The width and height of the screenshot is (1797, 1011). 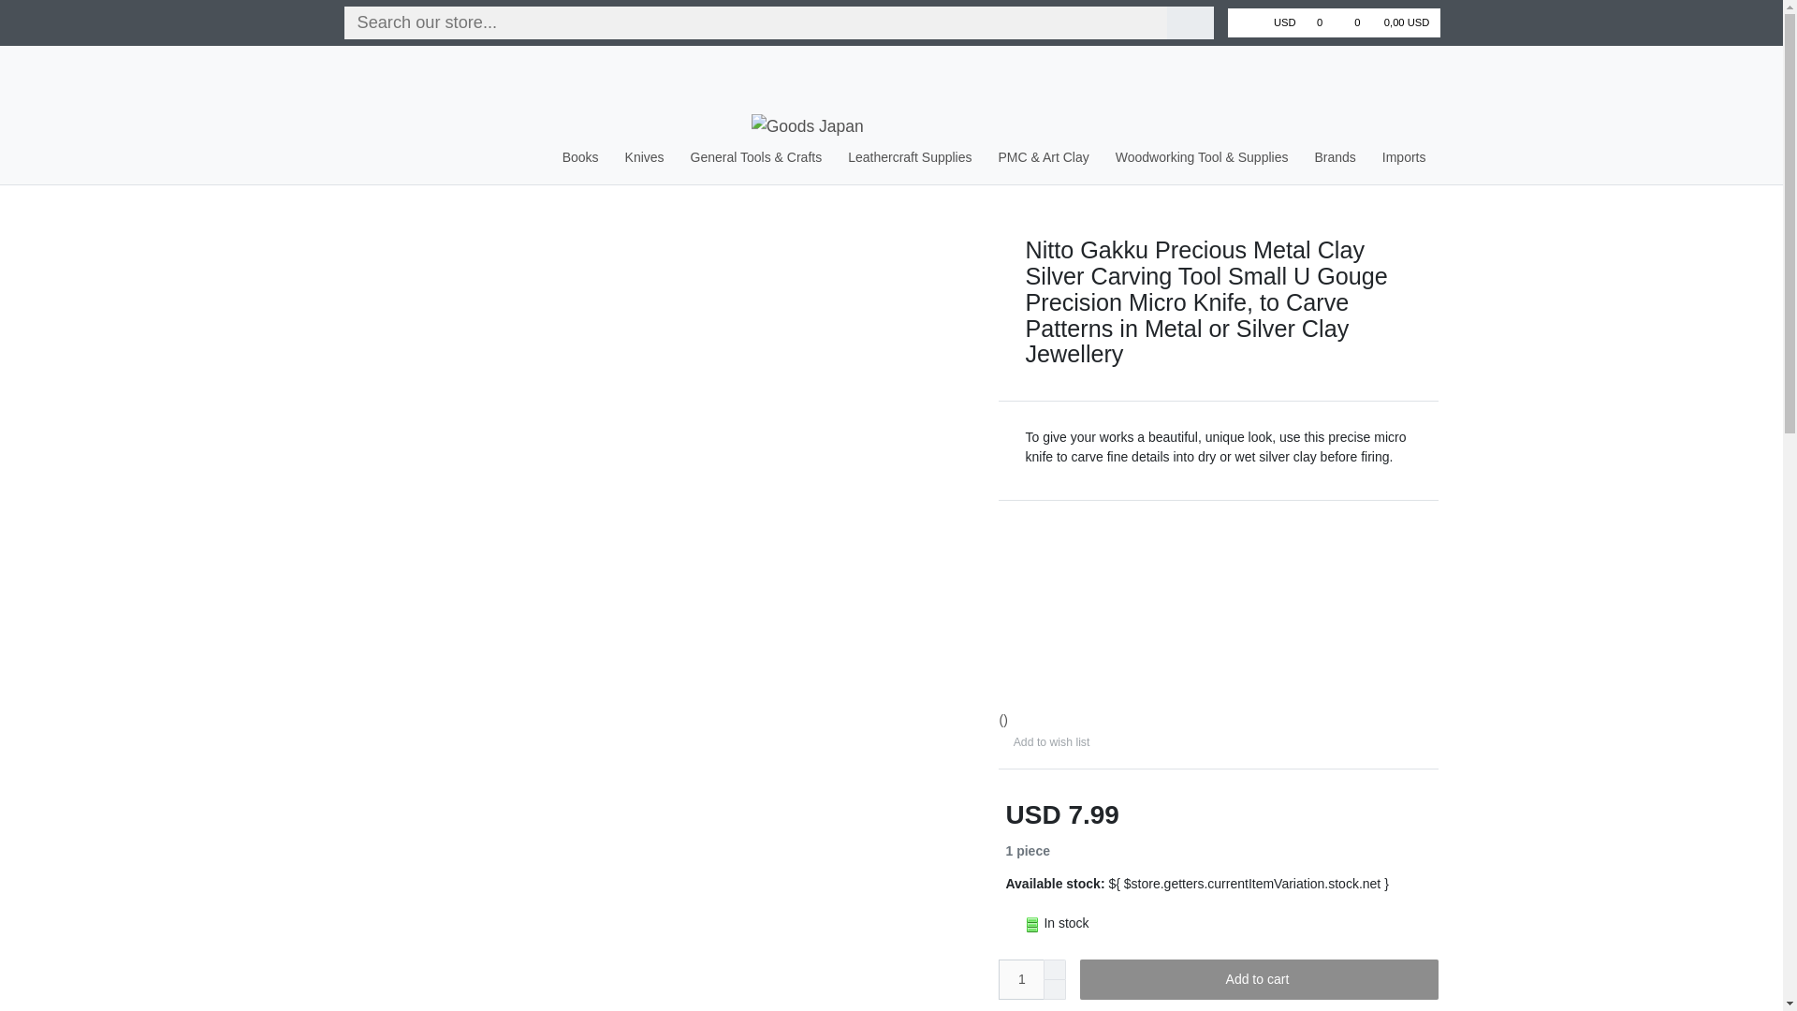 I want to click on USD, so click(x=1284, y=22).